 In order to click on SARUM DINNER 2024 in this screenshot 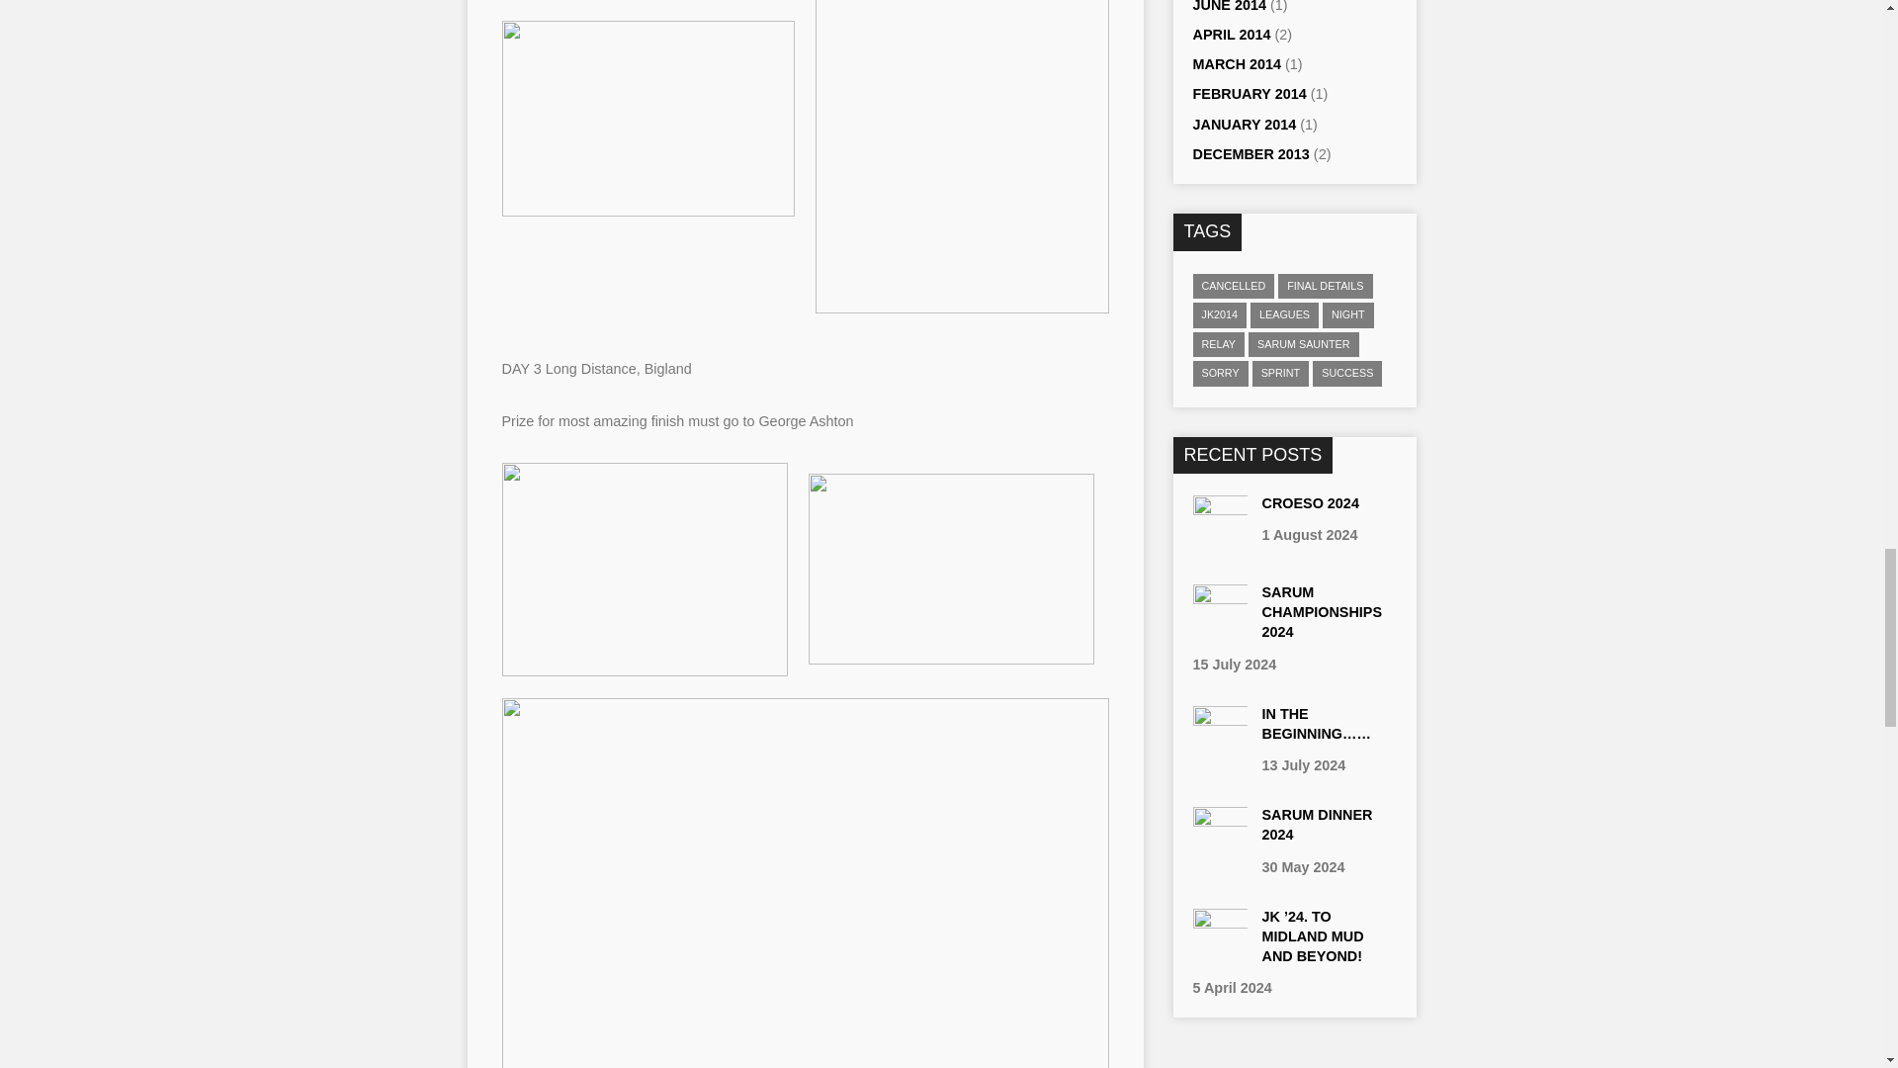, I will do `click(1219, 851)`.